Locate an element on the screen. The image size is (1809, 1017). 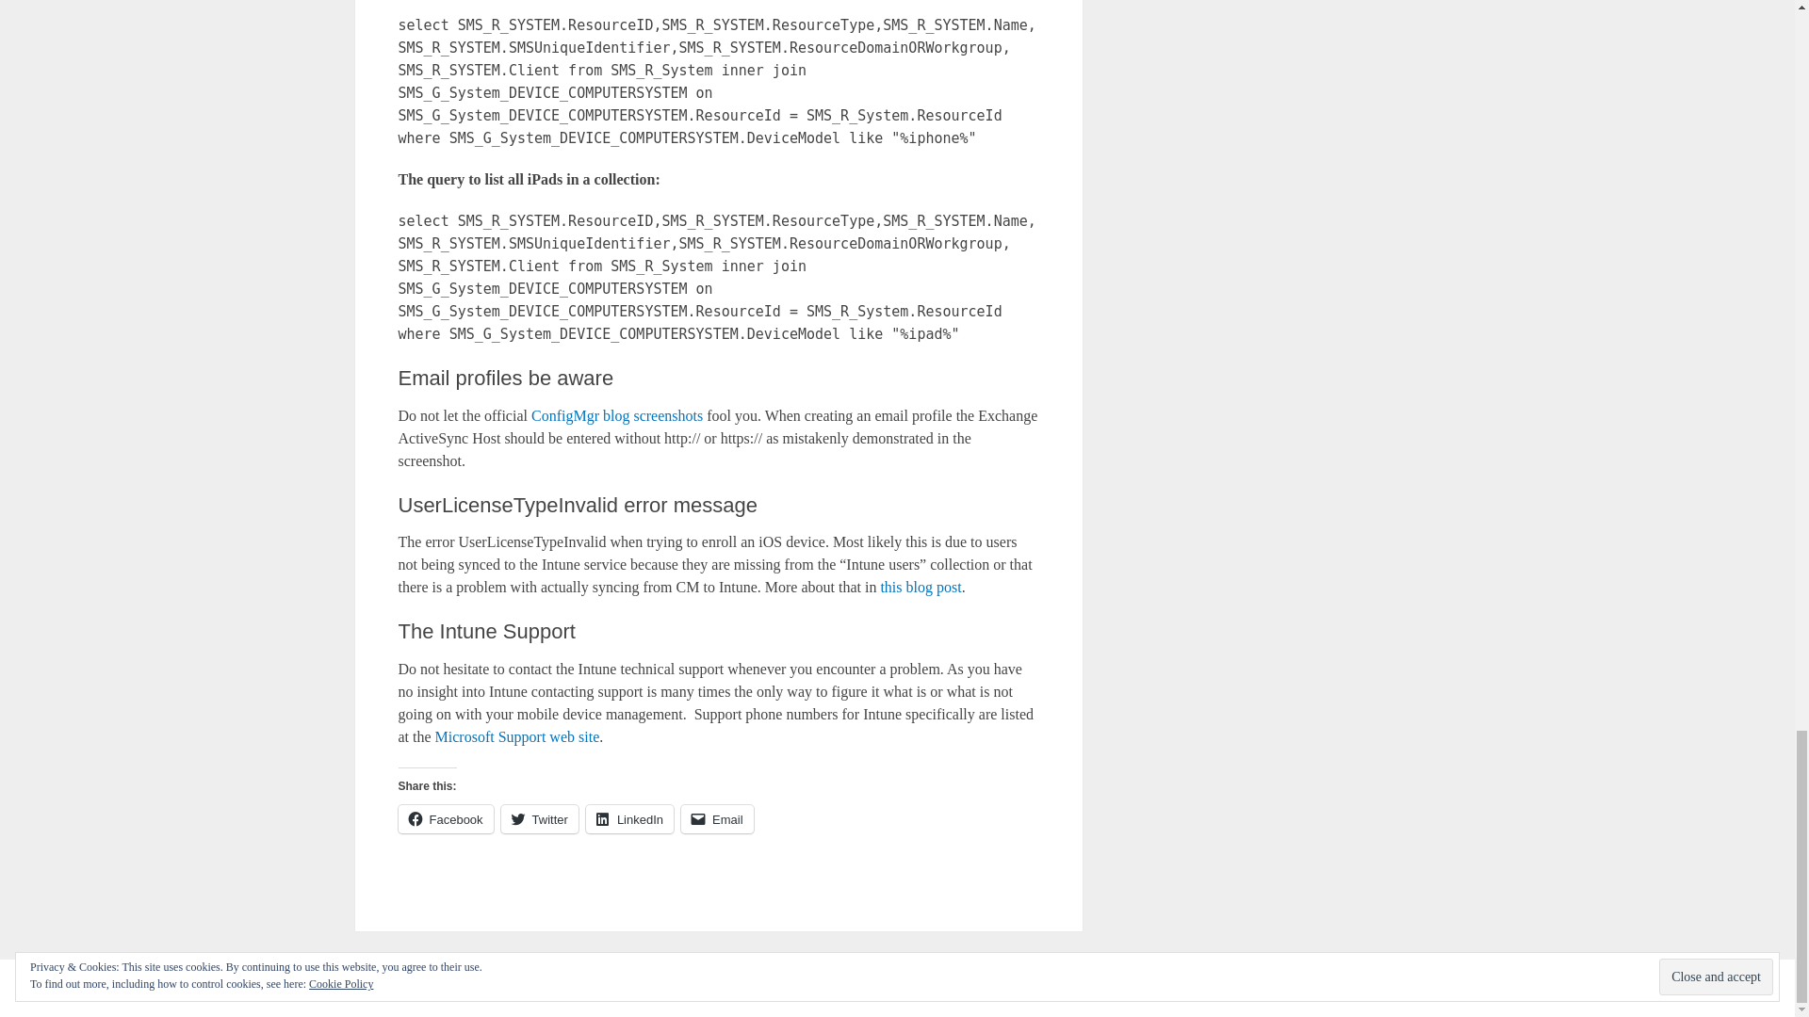
Twitter is located at coordinates (539, 819).